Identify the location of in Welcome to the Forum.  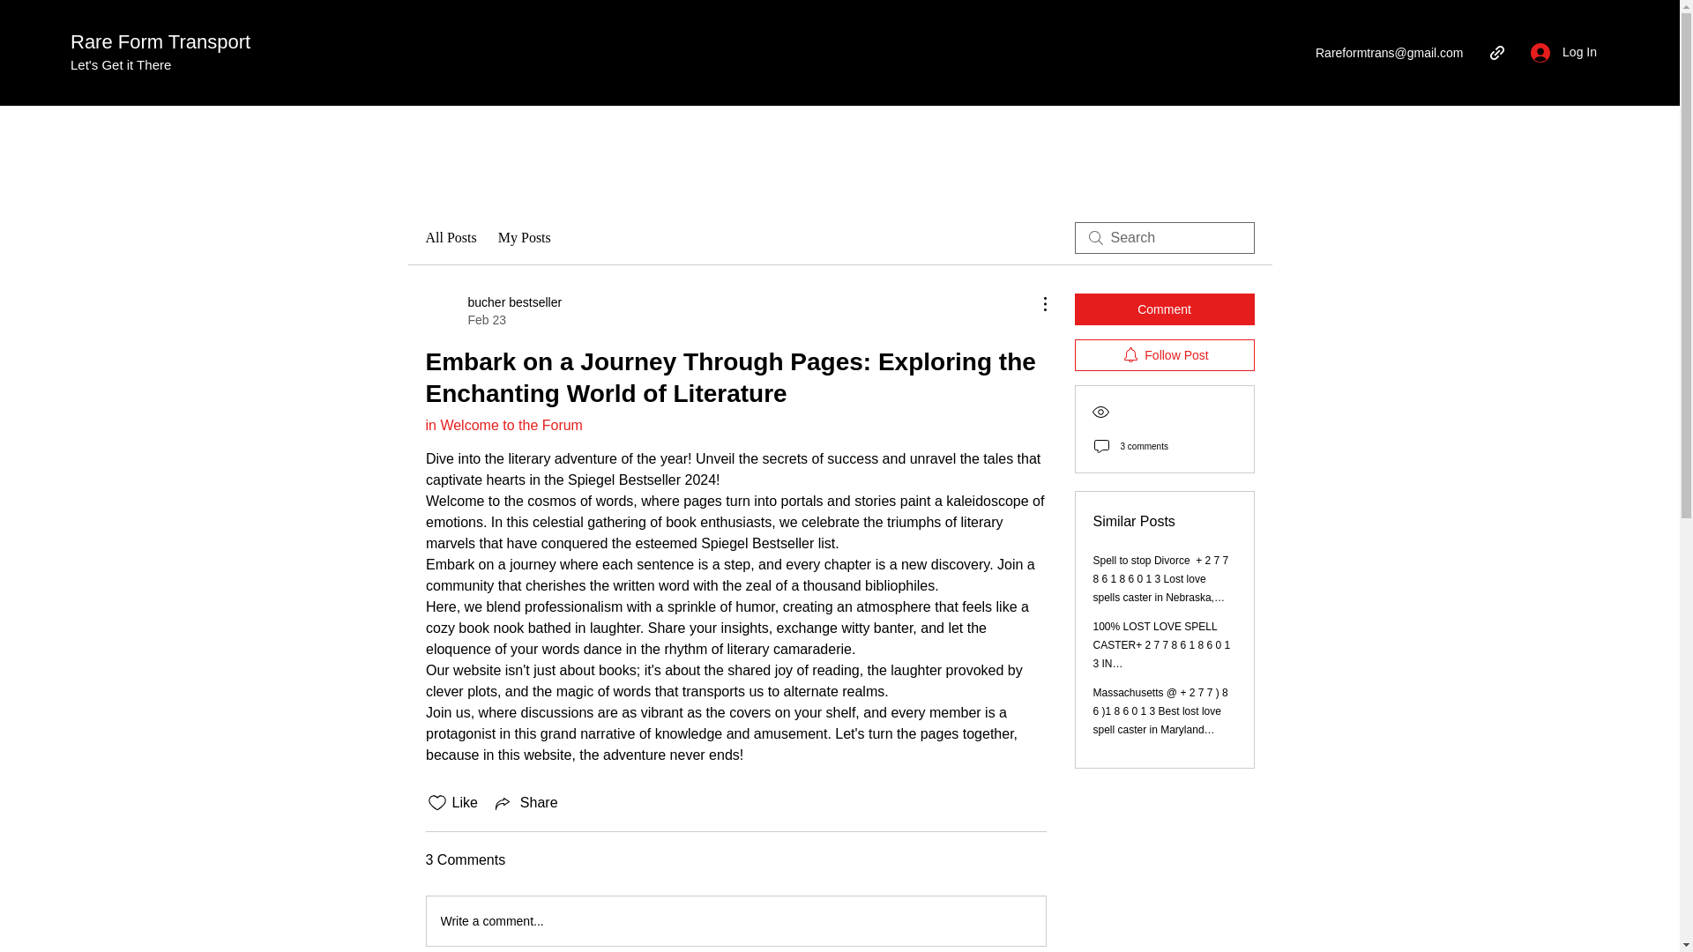
(526, 802).